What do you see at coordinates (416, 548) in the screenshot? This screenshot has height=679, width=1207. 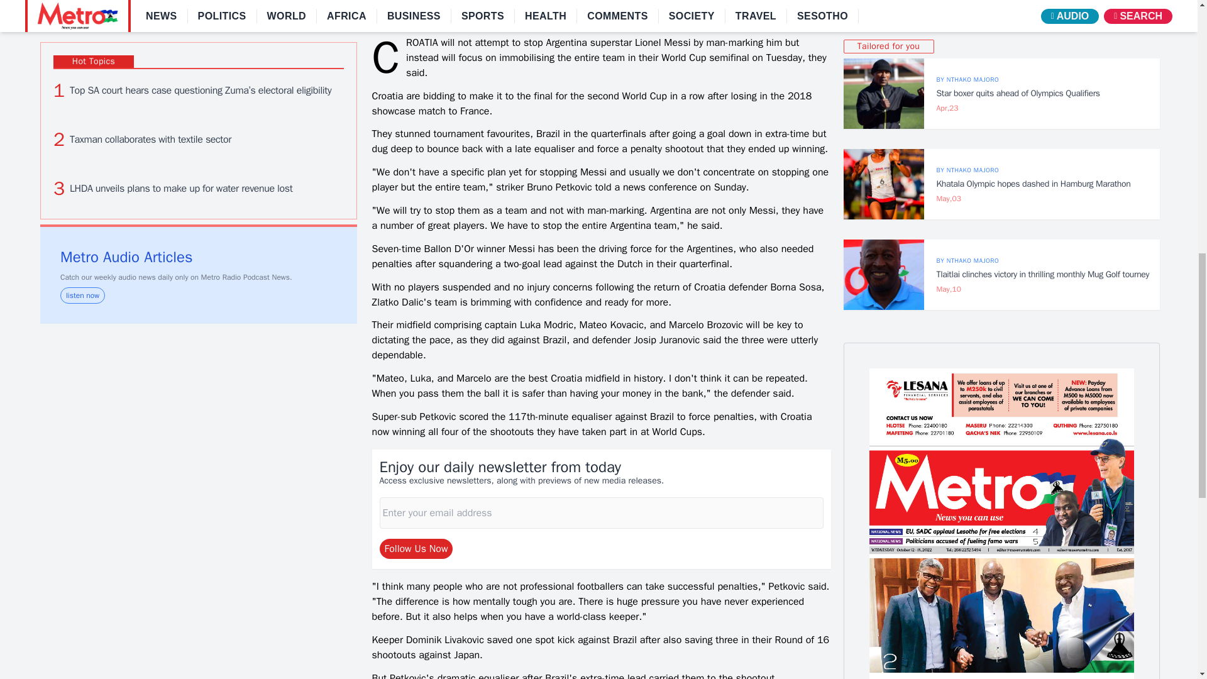 I see `Follow Us Now` at bounding box center [416, 548].